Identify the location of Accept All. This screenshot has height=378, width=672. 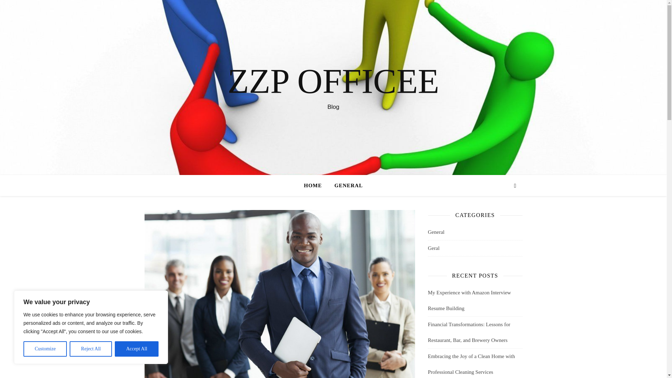
(136, 349).